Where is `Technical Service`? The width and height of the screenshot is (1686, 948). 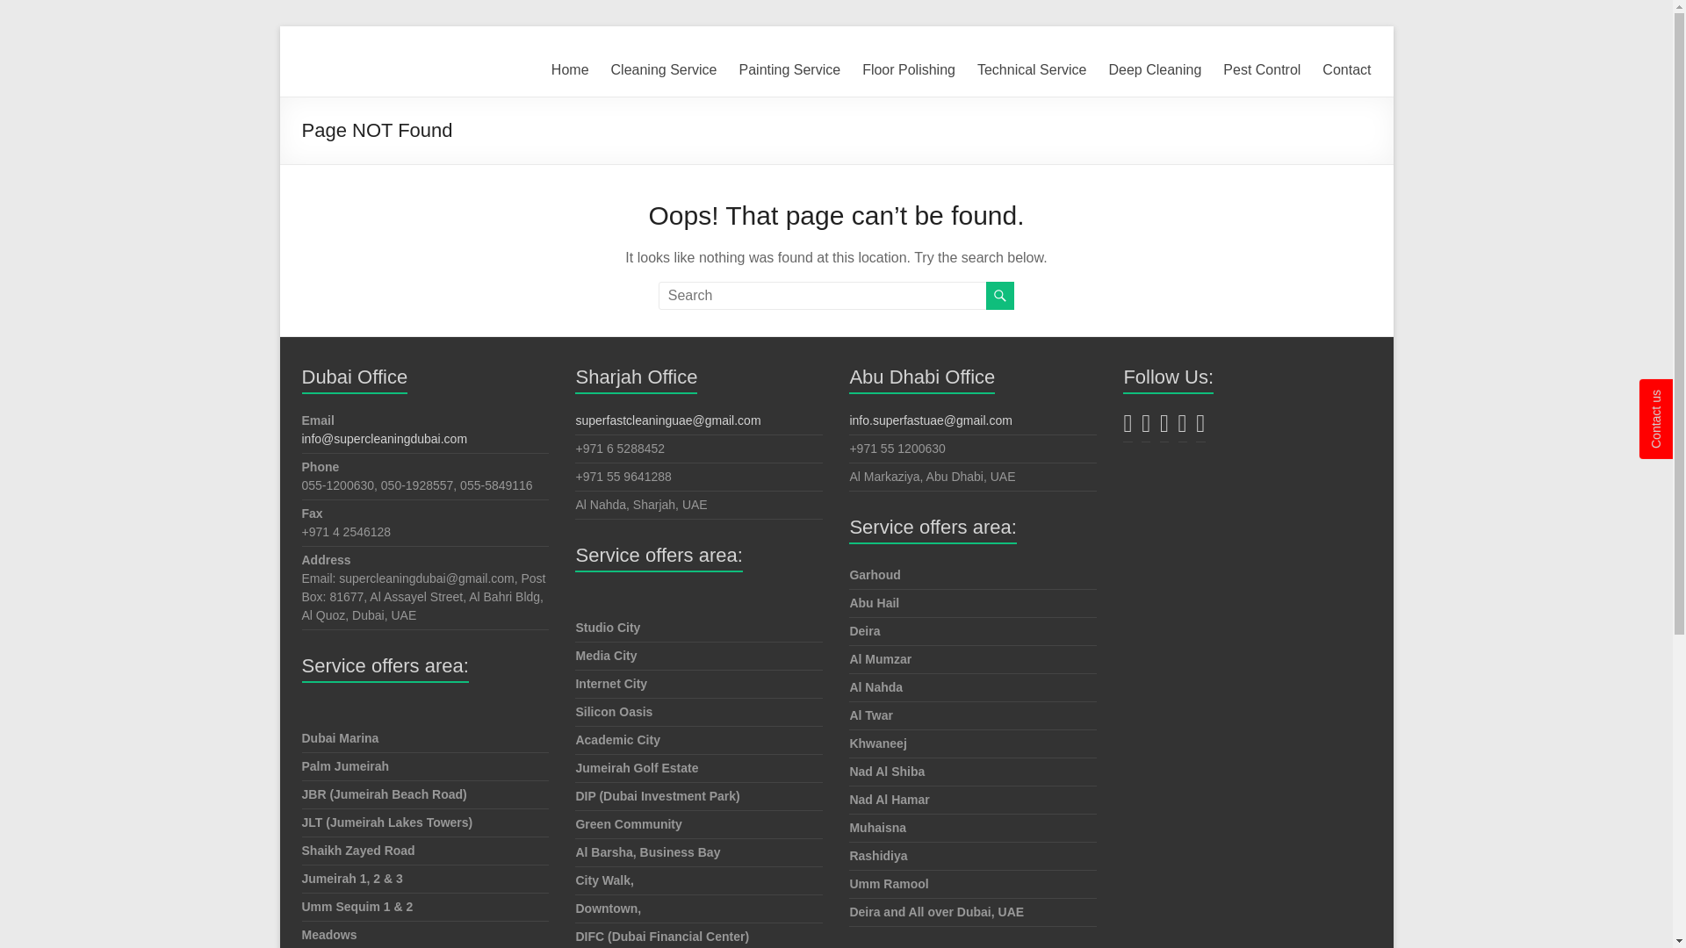 Technical Service is located at coordinates (1033, 70).